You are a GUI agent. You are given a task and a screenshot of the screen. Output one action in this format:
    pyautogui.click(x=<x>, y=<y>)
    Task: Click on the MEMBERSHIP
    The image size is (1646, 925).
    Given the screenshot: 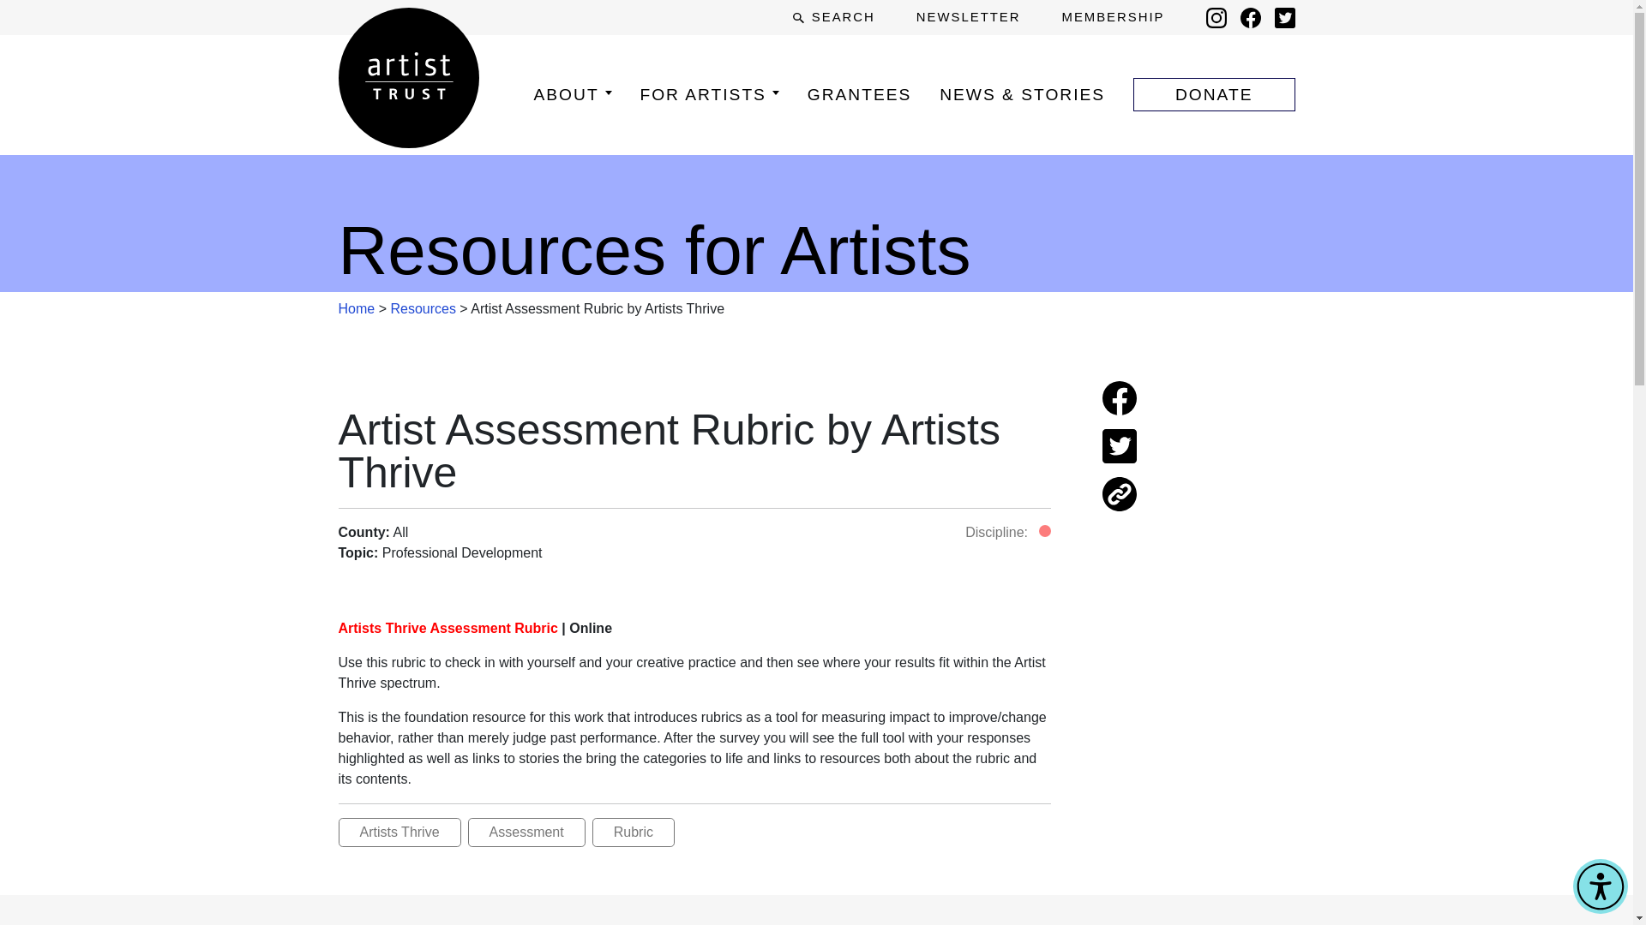 What is the action you would take?
    pyautogui.click(x=1113, y=17)
    